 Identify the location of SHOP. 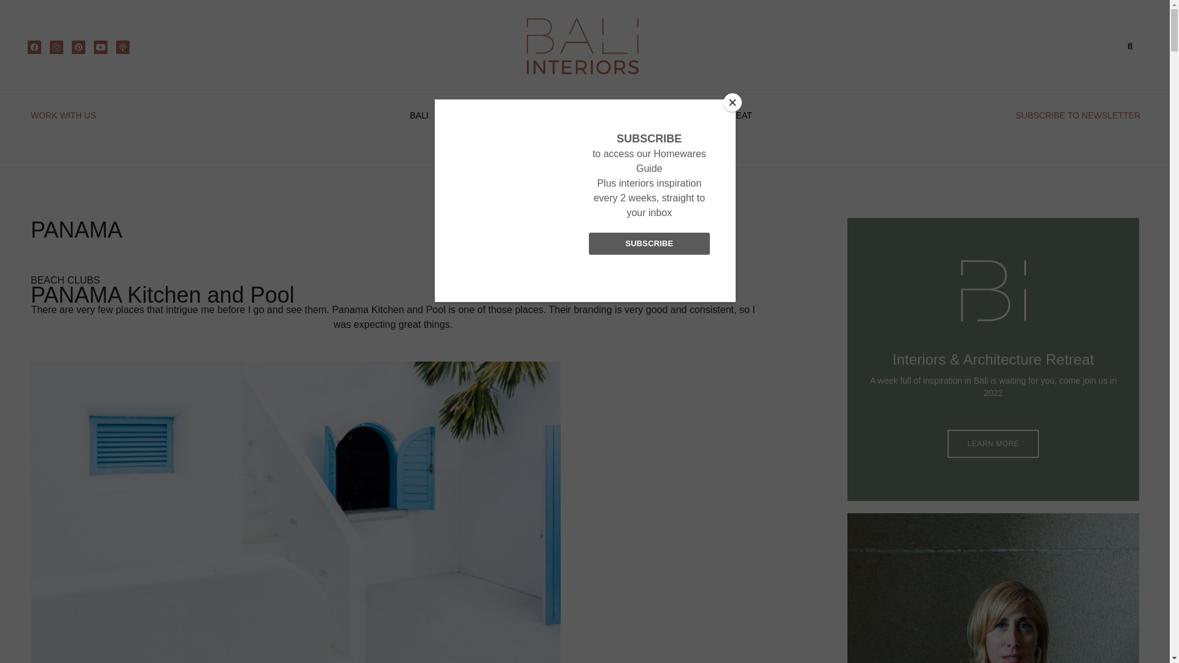
(626, 115).